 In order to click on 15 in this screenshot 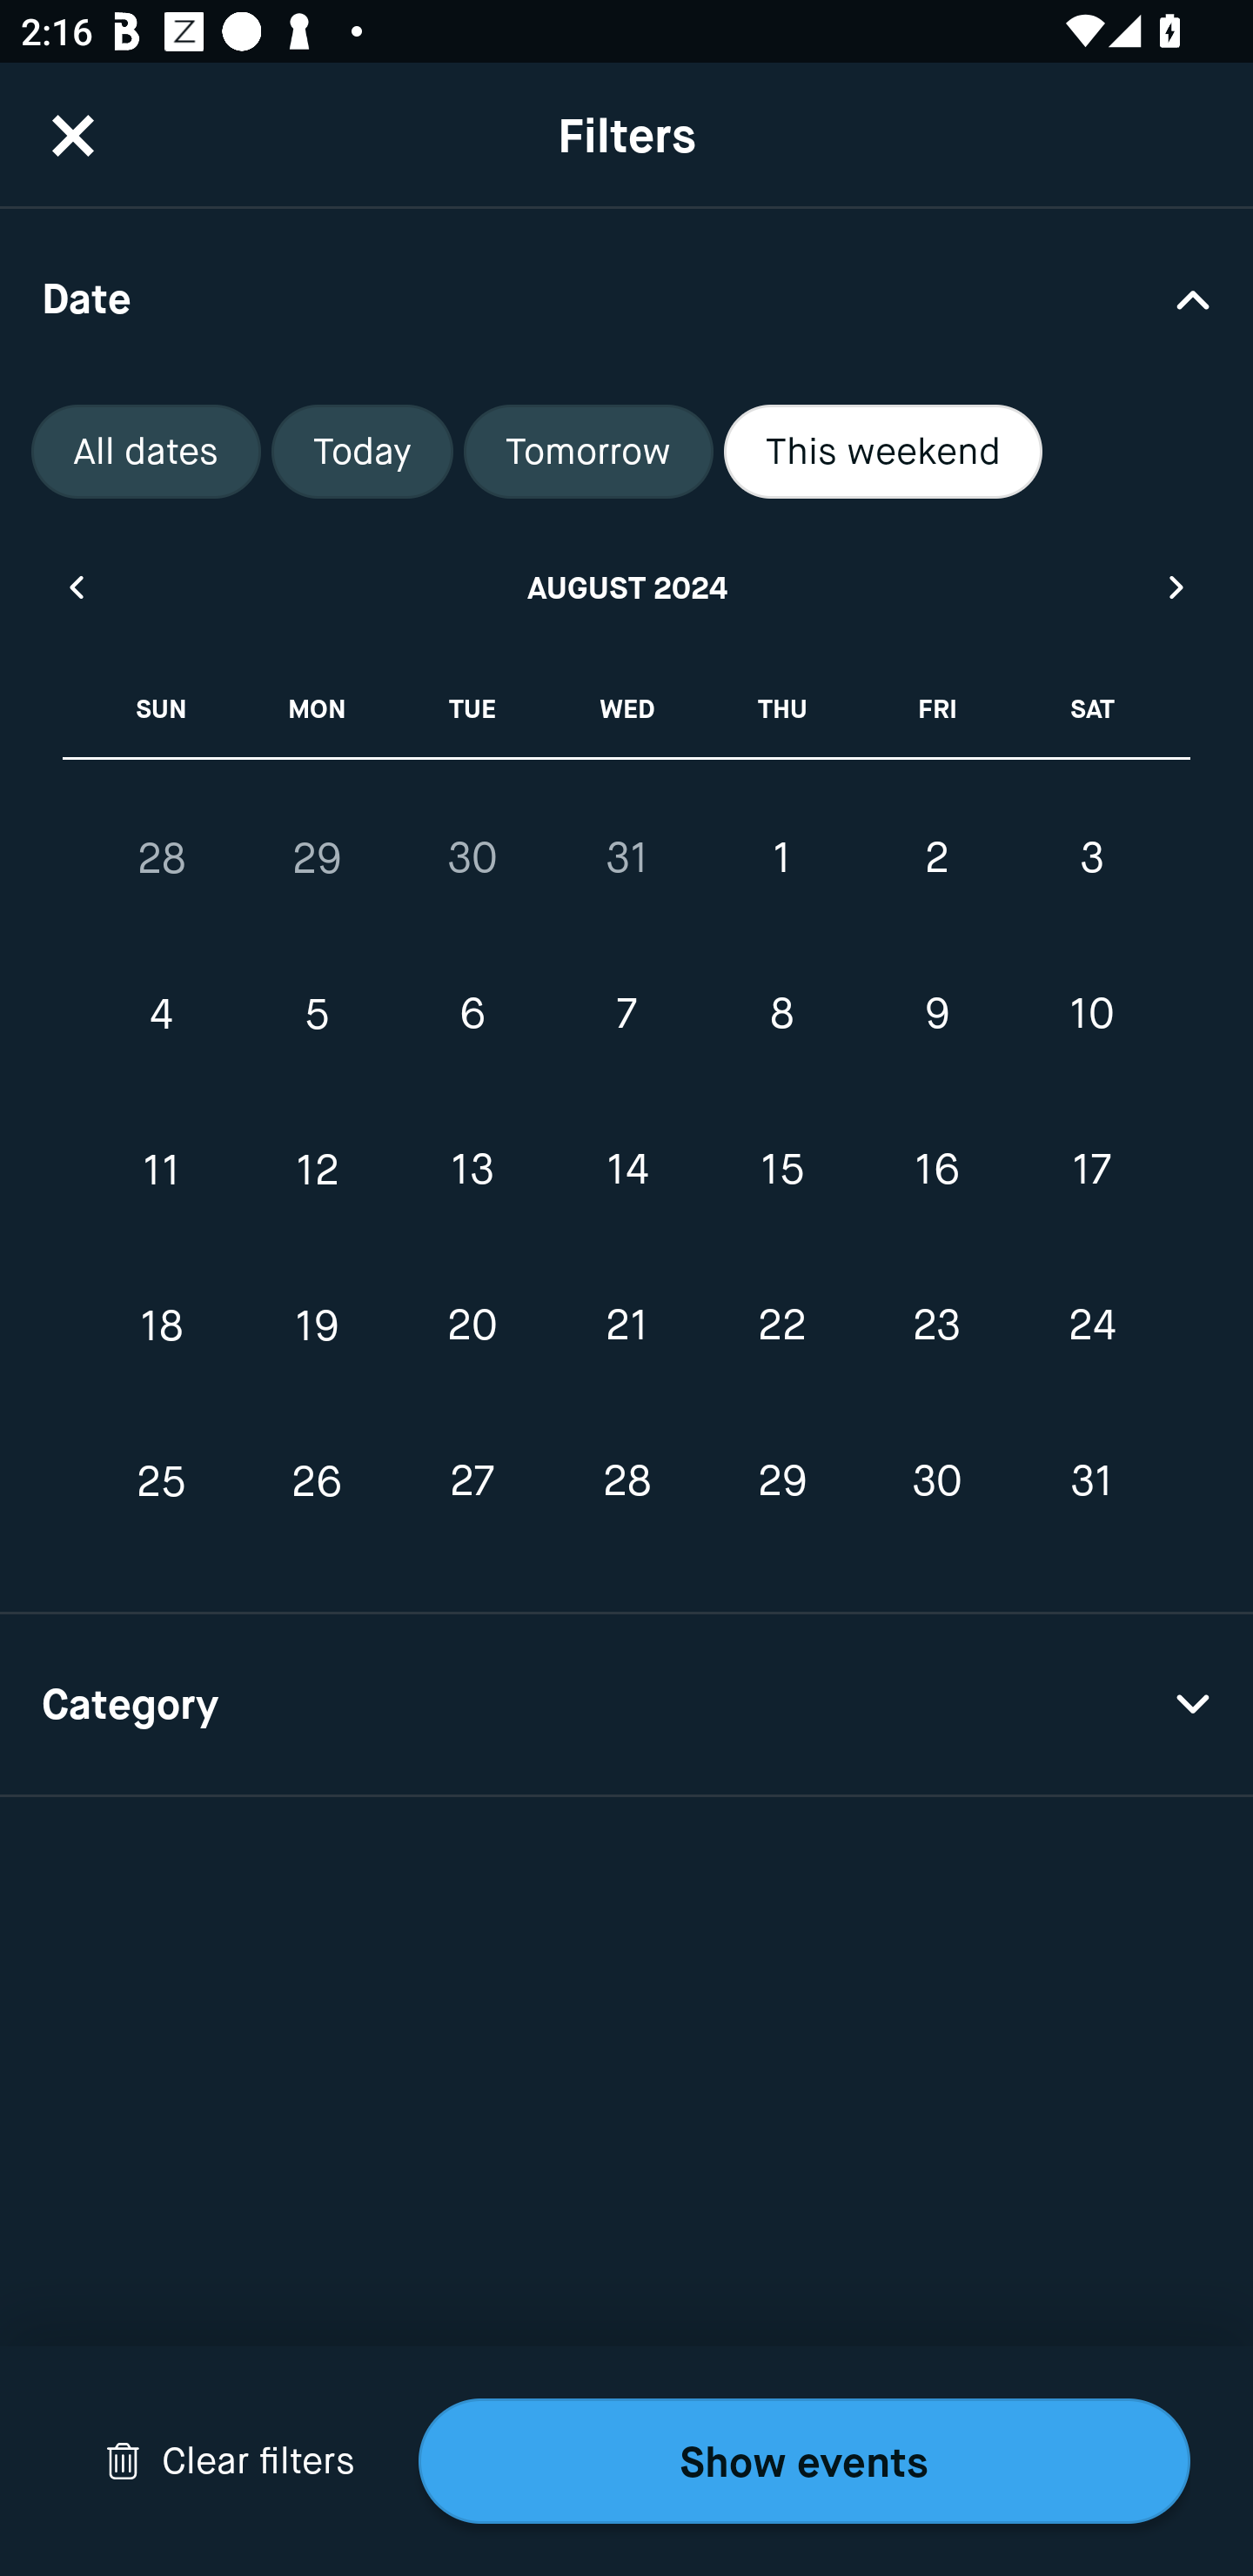, I will do `click(781, 1170)`.